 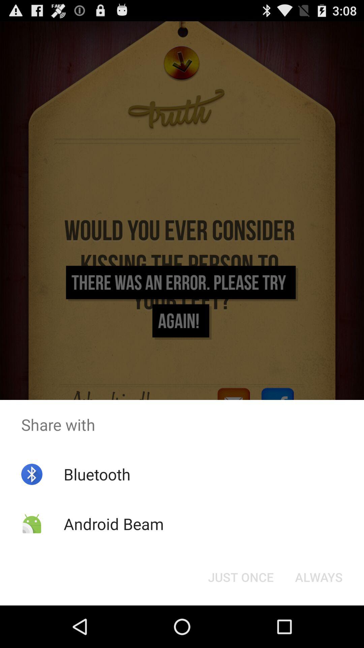 I want to click on swipe until the just once icon, so click(x=241, y=577).